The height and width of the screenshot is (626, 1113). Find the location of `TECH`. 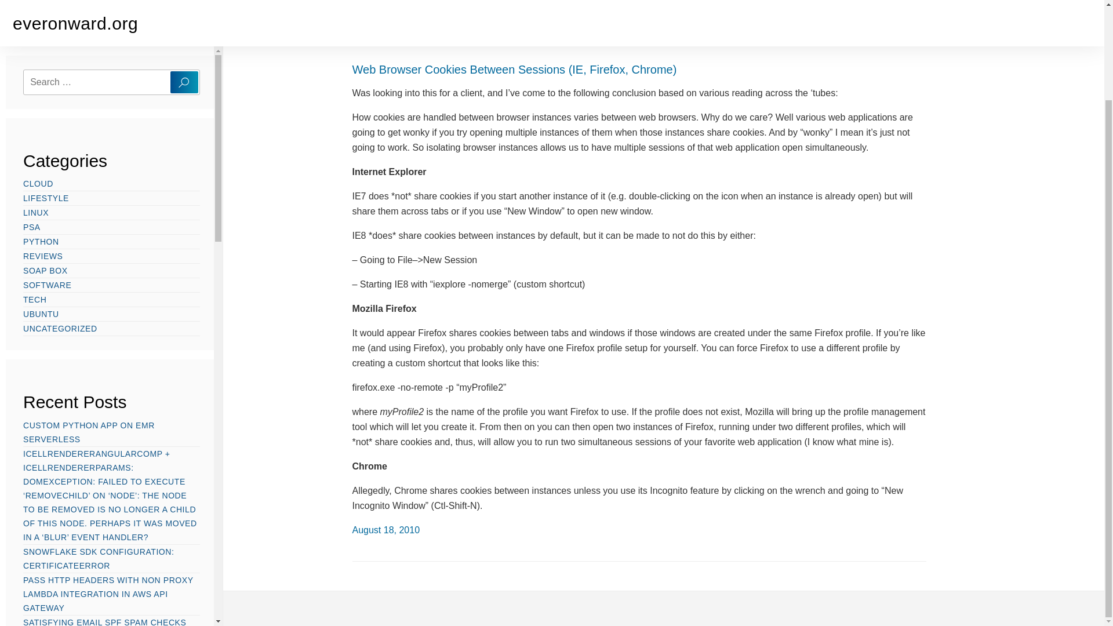

TECH is located at coordinates (35, 188).